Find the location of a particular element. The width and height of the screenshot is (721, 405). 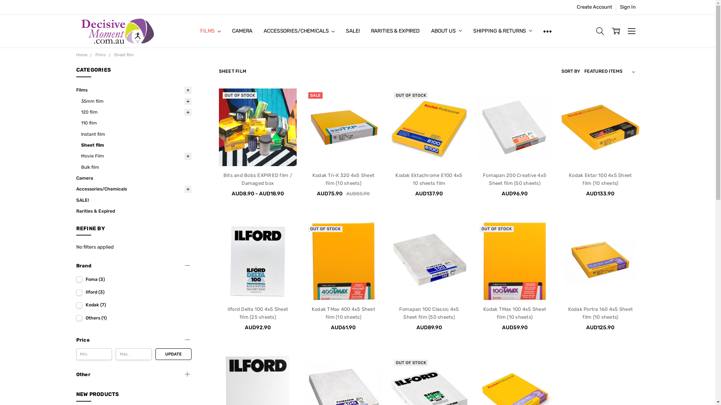

Kodak Portra 160 4x5 Sheet film (10 sheets) is located at coordinates (601, 313).